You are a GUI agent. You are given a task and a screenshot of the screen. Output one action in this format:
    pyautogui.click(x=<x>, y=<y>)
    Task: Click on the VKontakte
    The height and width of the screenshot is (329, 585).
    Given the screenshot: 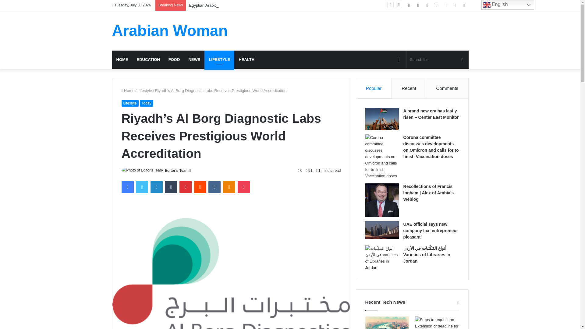 What is the action you would take?
    pyautogui.click(x=214, y=187)
    